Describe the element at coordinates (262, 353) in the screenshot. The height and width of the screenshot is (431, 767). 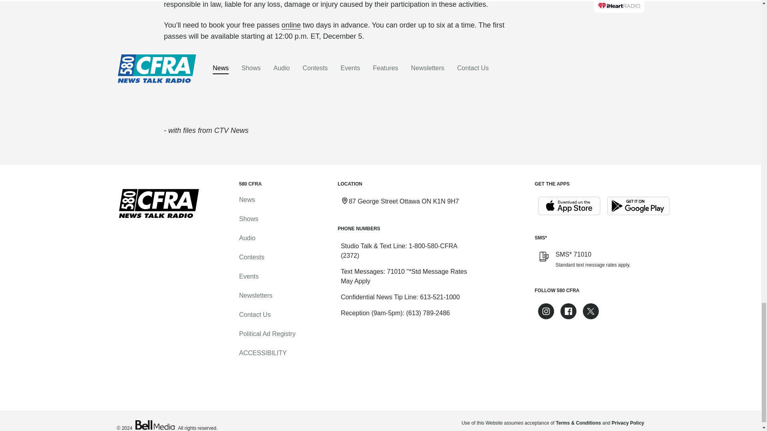
I see `ACCESSIBILITY` at that location.